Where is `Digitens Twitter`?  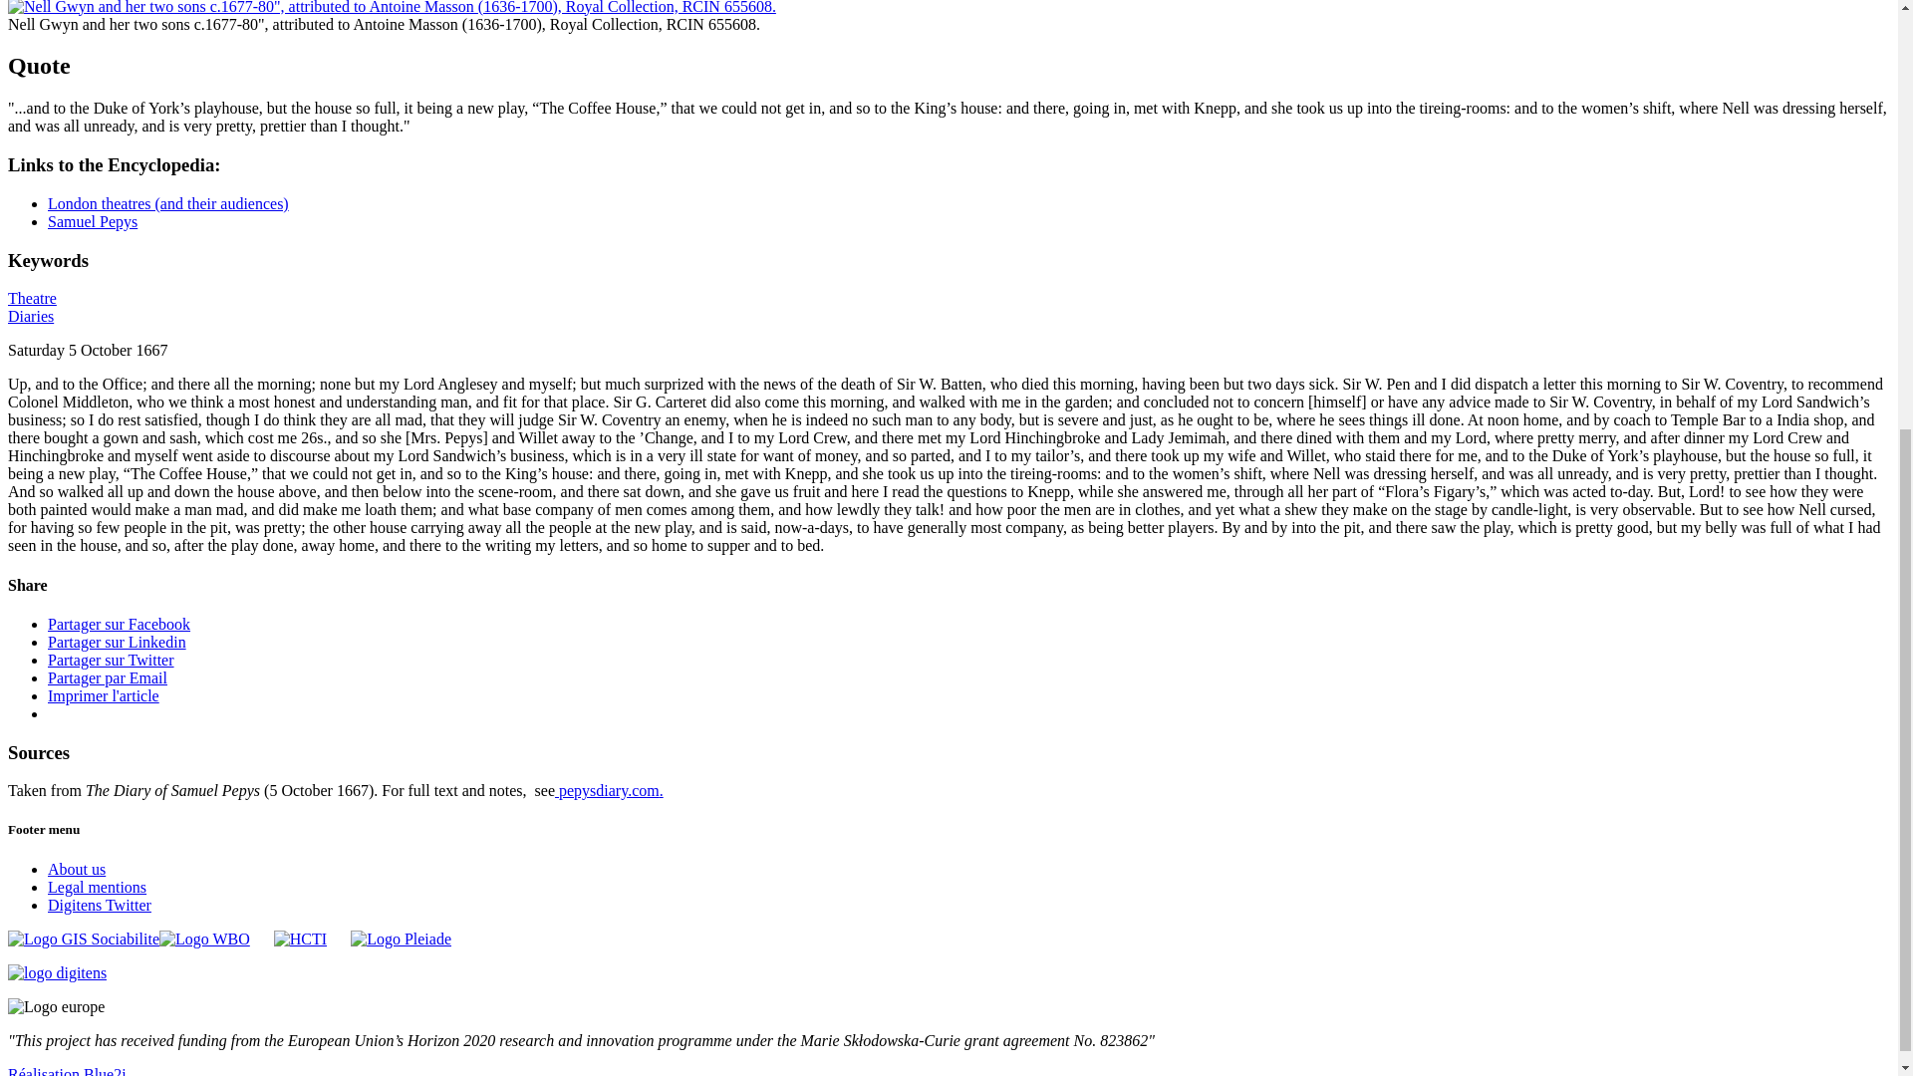 Digitens Twitter is located at coordinates (100, 905).